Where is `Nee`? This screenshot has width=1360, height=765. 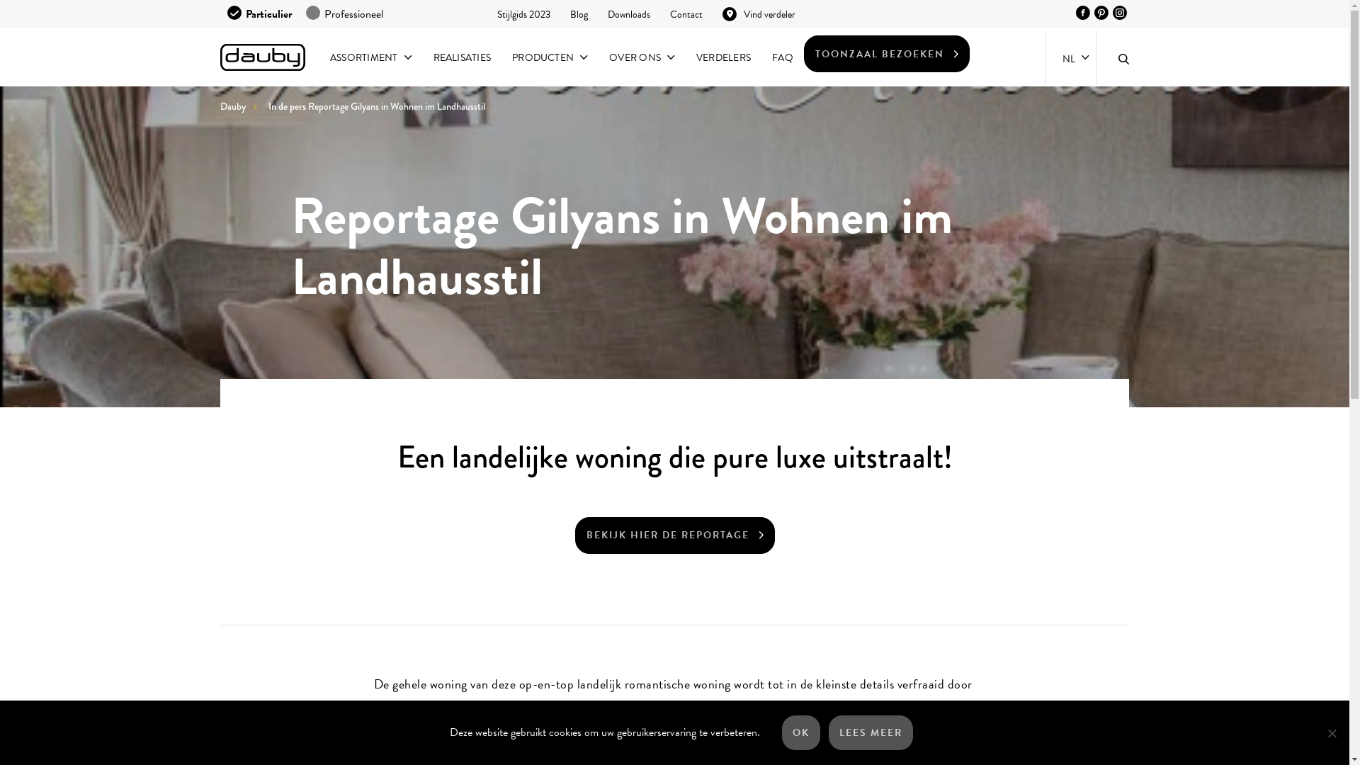
Nee is located at coordinates (1332, 732).